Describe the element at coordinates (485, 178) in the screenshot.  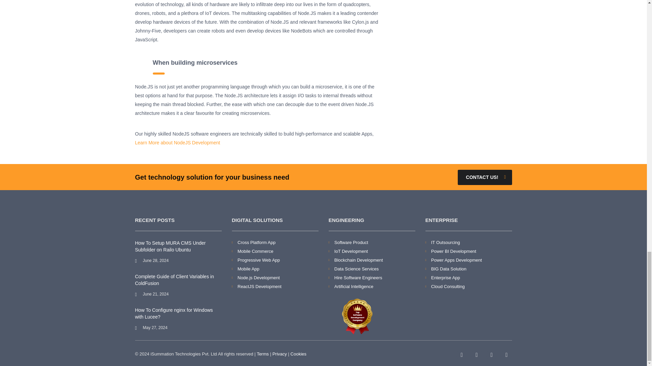
I see `Get in Touch` at that location.